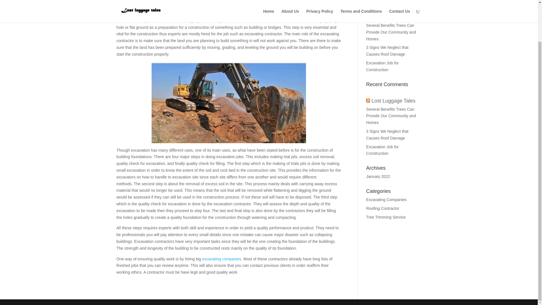 Image resolution: width=542 pixels, height=305 pixels. What do you see at coordinates (391, 116) in the screenshot?
I see `Several Benefits Trees Can Provide Our Community and Homes` at bounding box center [391, 116].